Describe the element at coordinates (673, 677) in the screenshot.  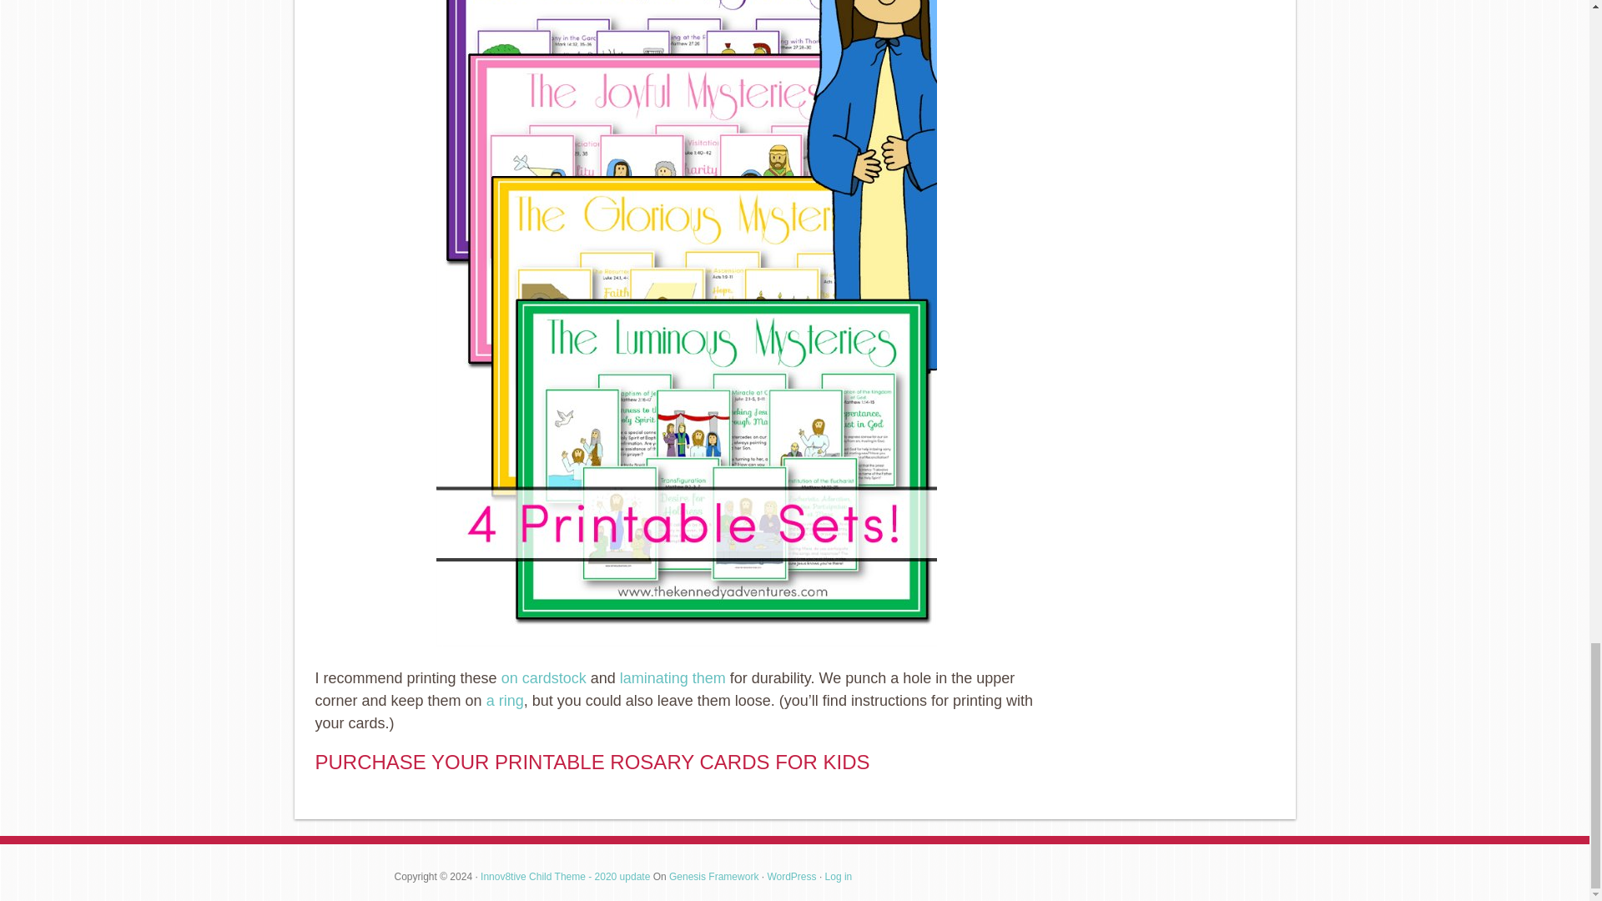
I see `laminating them` at that location.